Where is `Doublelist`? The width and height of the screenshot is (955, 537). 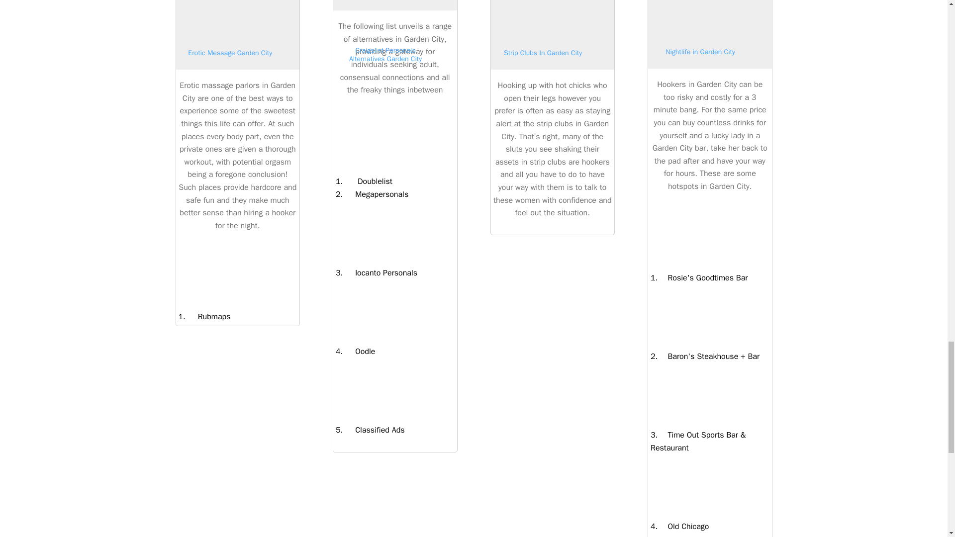
Doublelist is located at coordinates (368, 181).